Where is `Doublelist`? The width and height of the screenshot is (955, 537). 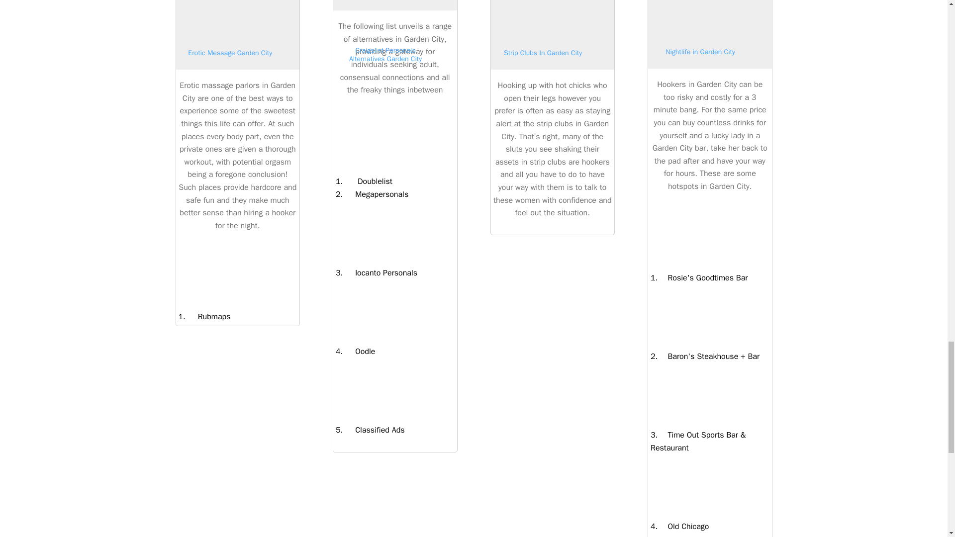
Doublelist is located at coordinates (368, 181).